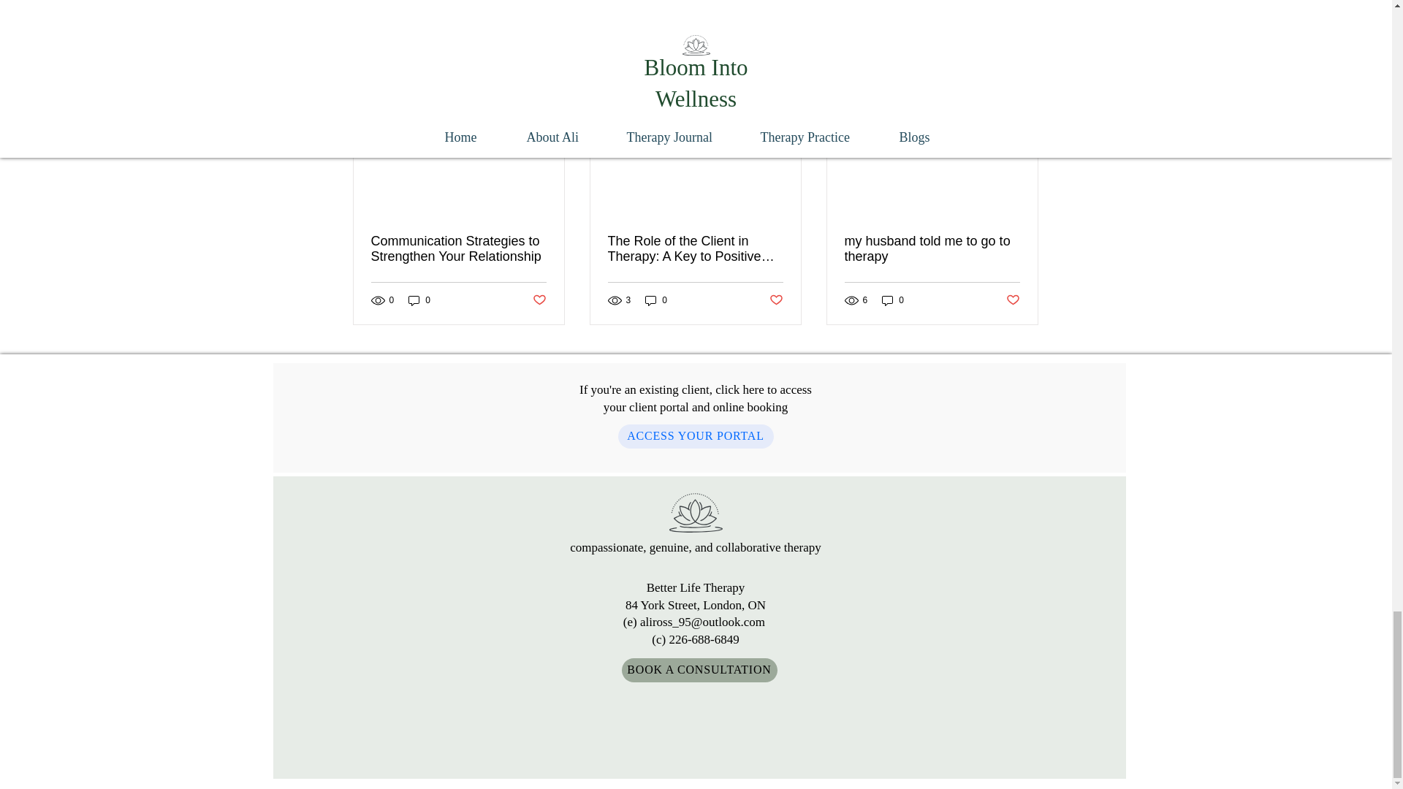 This screenshot has height=789, width=1403. What do you see at coordinates (1013, 300) in the screenshot?
I see `Post not marked as liked` at bounding box center [1013, 300].